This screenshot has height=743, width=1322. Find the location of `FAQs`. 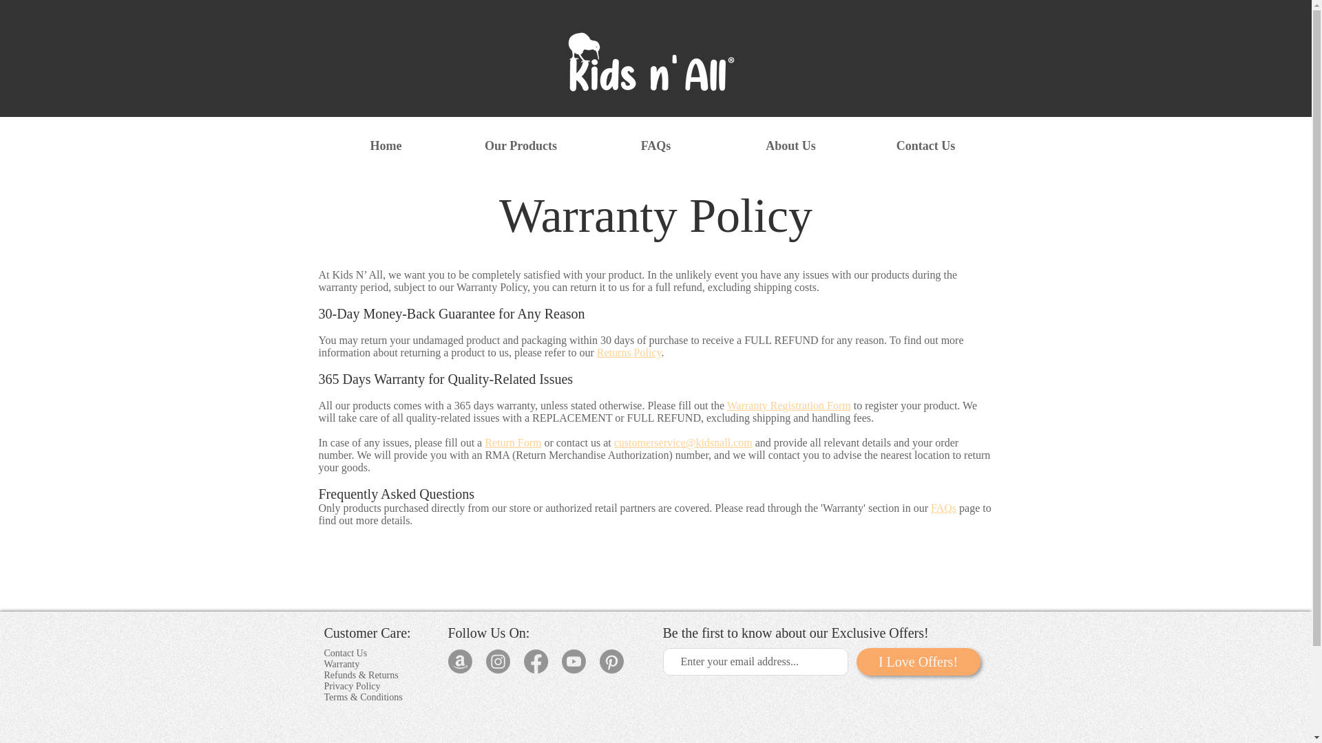

FAQs is located at coordinates (943, 508).